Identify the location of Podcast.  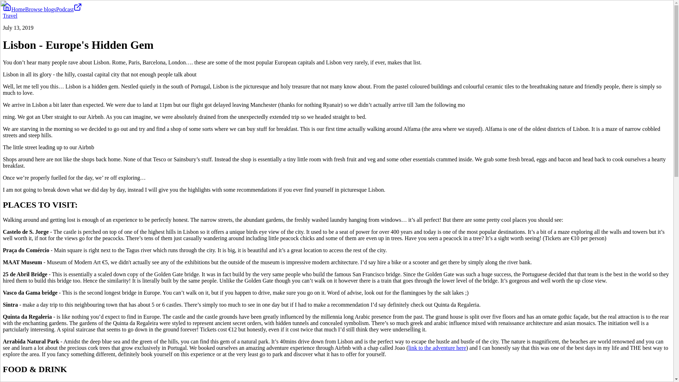
(69, 9).